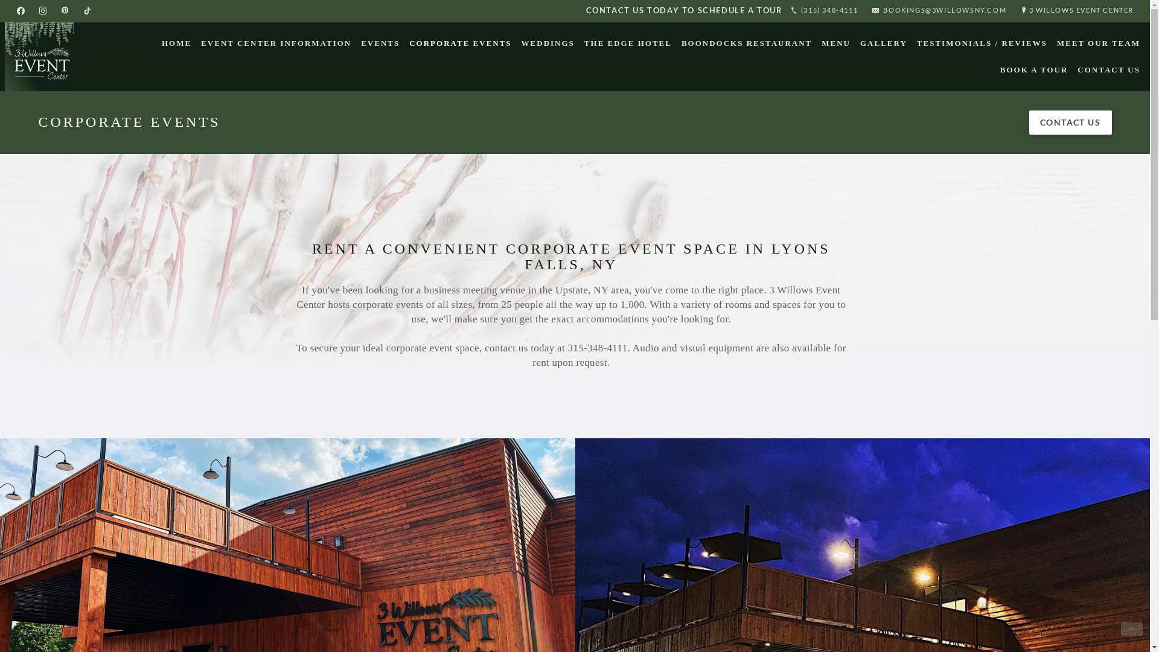 The height and width of the screenshot is (652, 1159). Describe the element at coordinates (1109, 70) in the screenshot. I see `CONTACT US` at that location.